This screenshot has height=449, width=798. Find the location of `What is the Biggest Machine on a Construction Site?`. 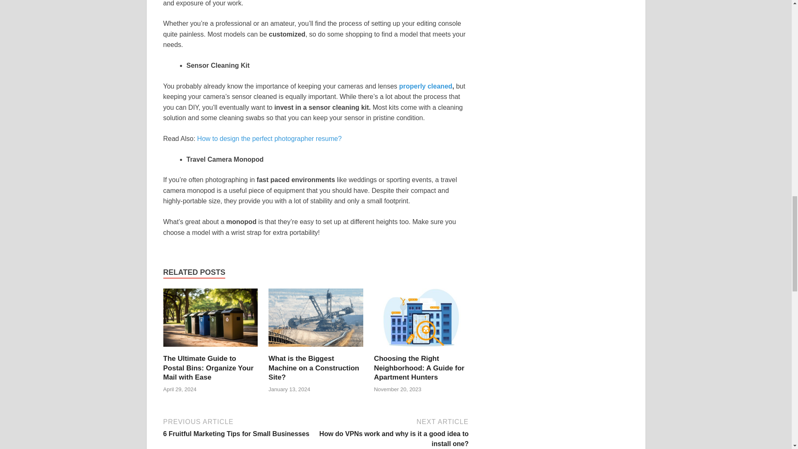

What is the Biggest Machine on a Construction Site? is located at coordinates (313, 368).